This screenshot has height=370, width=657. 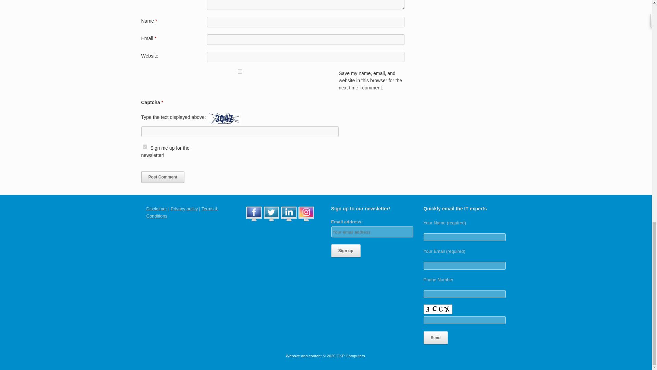 I want to click on Visit Us On Twitter, so click(x=271, y=221).